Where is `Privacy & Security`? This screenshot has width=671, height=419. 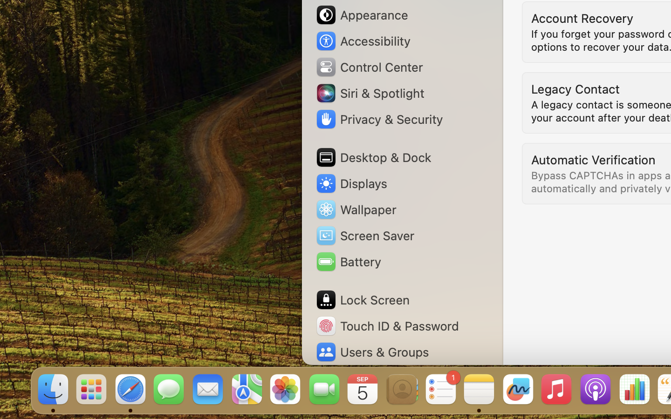 Privacy & Security is located at coordinates (379, 119).